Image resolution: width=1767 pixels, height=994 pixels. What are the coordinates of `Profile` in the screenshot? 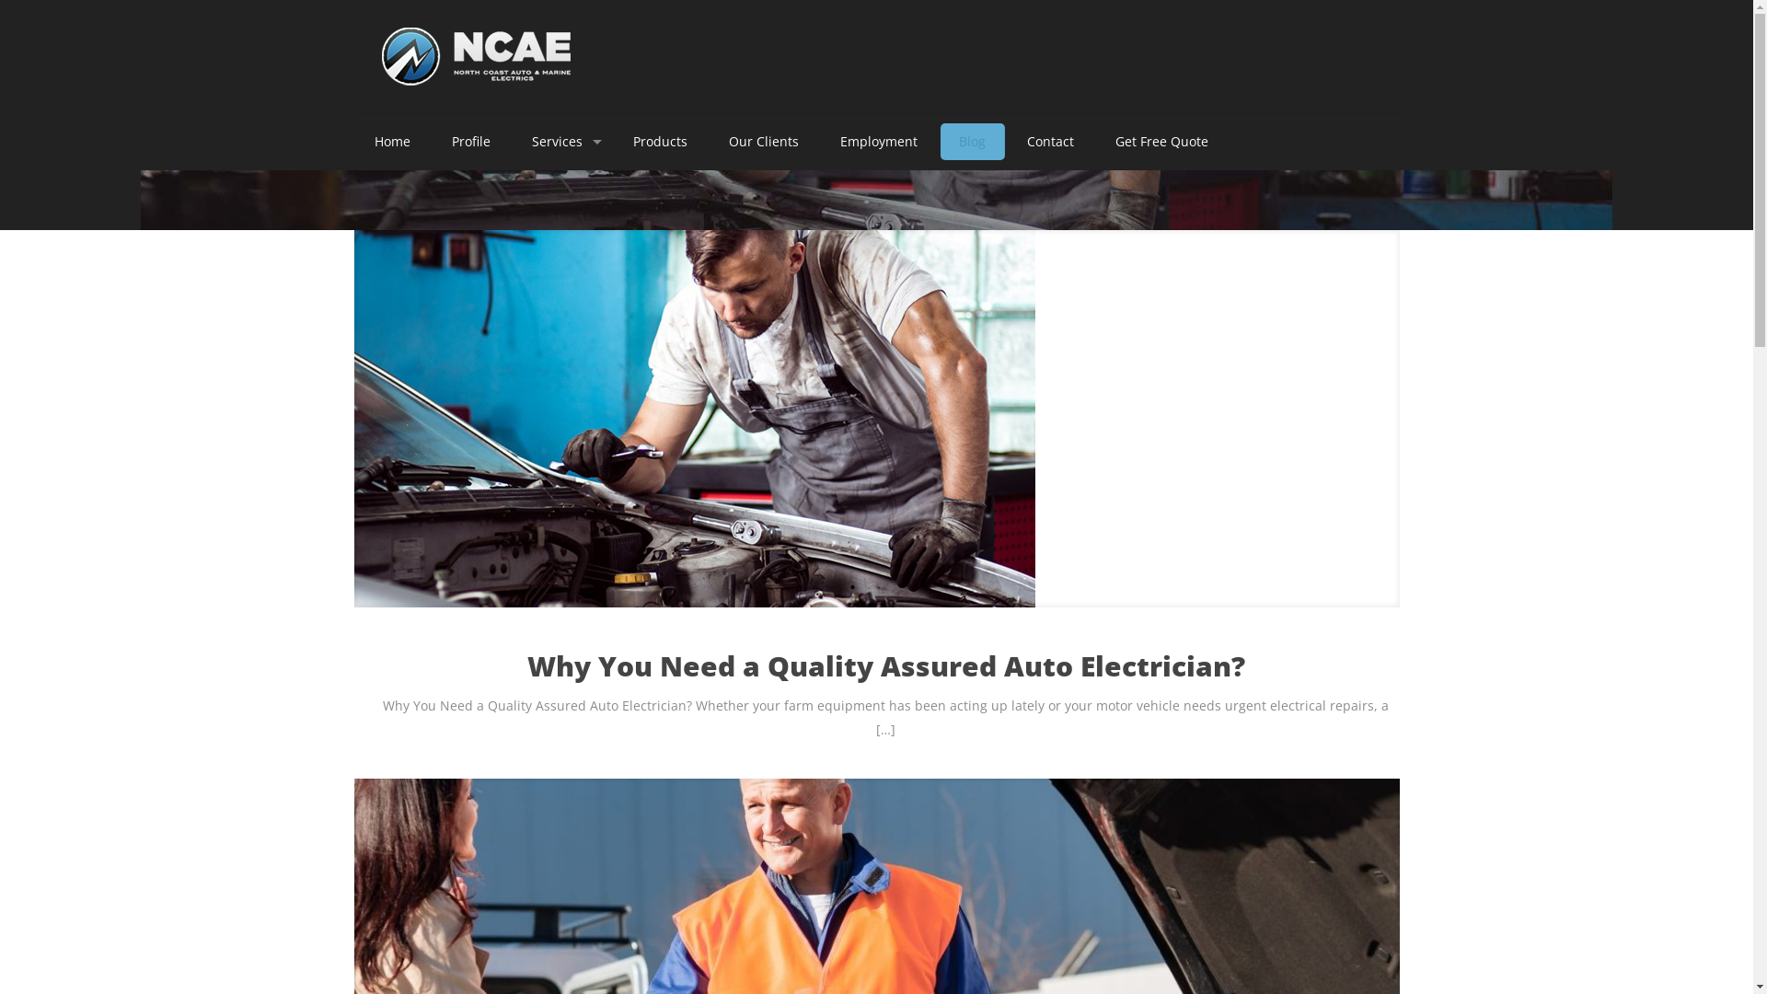 It's located at (471, 142).